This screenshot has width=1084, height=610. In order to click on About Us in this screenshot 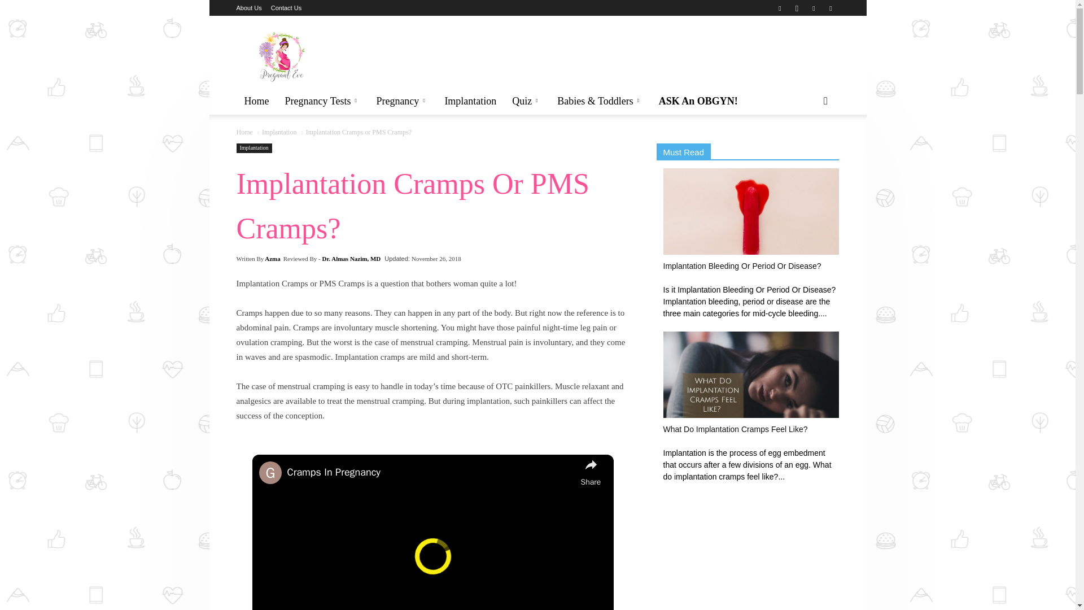, I will do `click(248, 8)`.